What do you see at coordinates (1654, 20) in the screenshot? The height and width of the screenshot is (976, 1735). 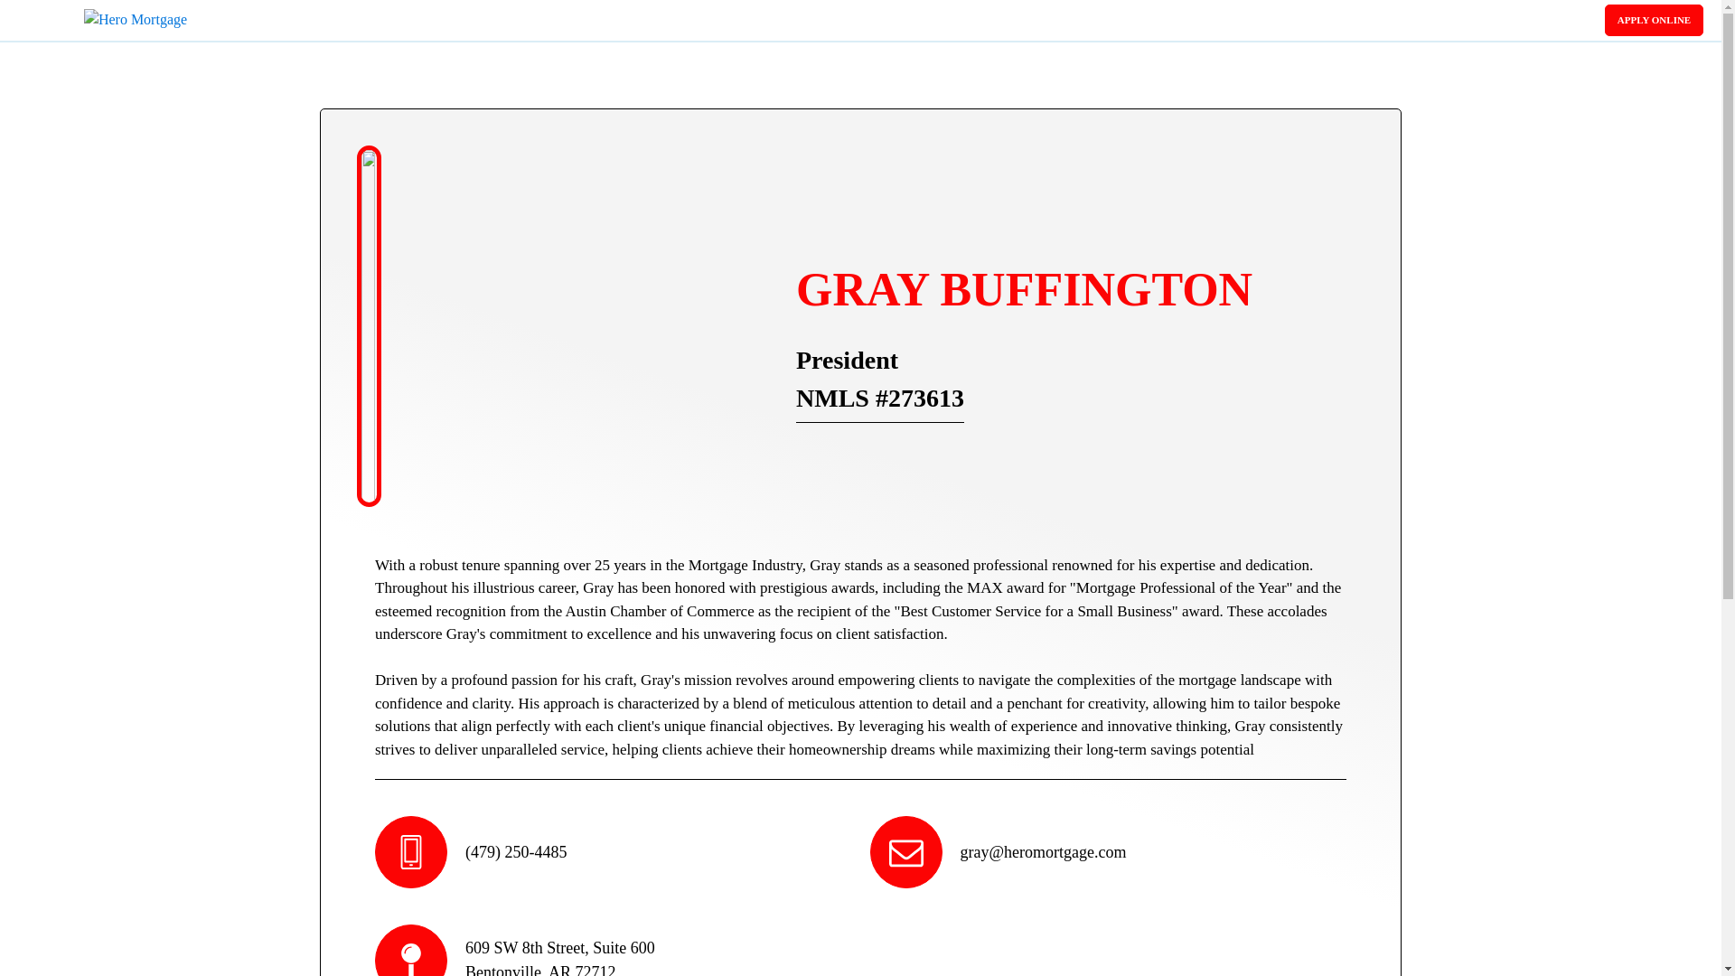 I see `APPLY ONLINE` at bounding box center [1654, 20].